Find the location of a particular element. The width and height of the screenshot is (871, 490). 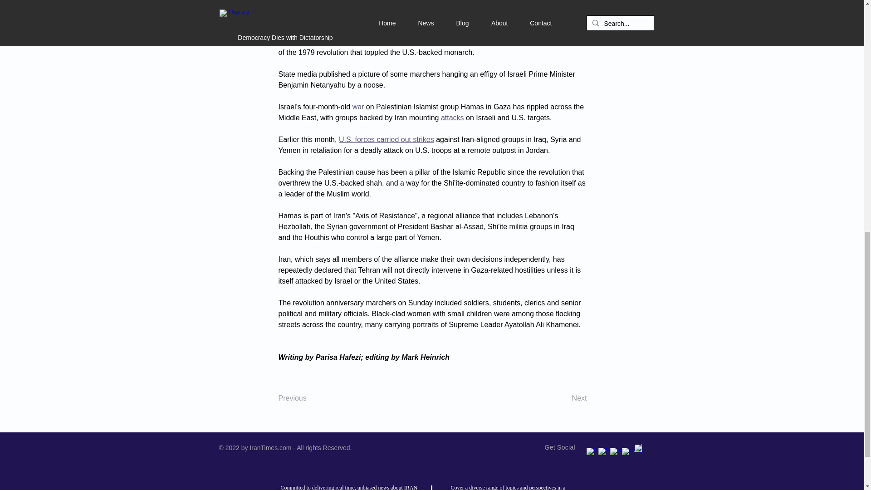

attacks is located at coordinates (452, 117).